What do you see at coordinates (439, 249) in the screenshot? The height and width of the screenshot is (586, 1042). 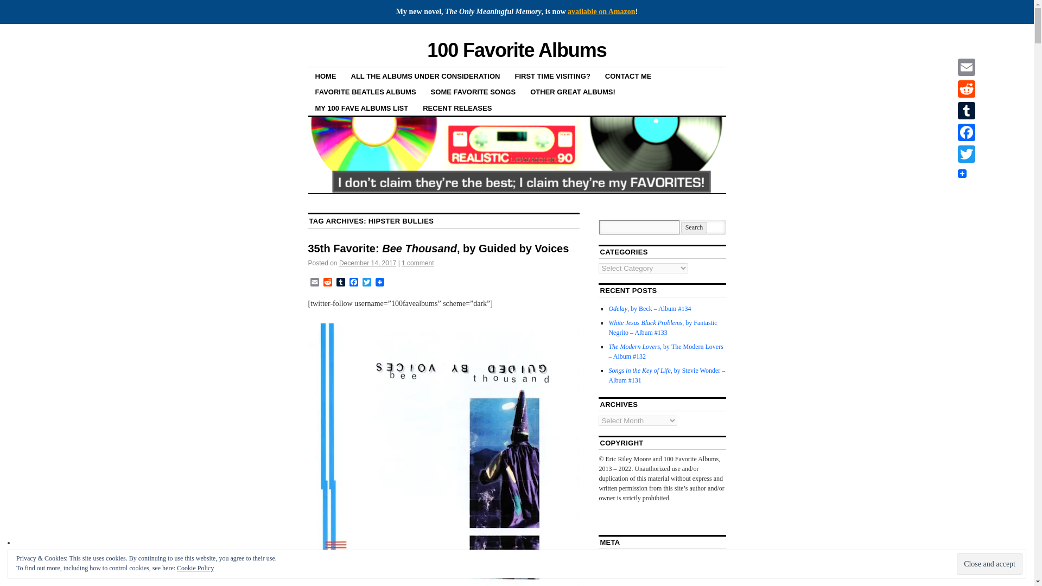 I see `35th Favorite: Bee Thousand, by Guided by Voices` at bounding box center [439, 249].